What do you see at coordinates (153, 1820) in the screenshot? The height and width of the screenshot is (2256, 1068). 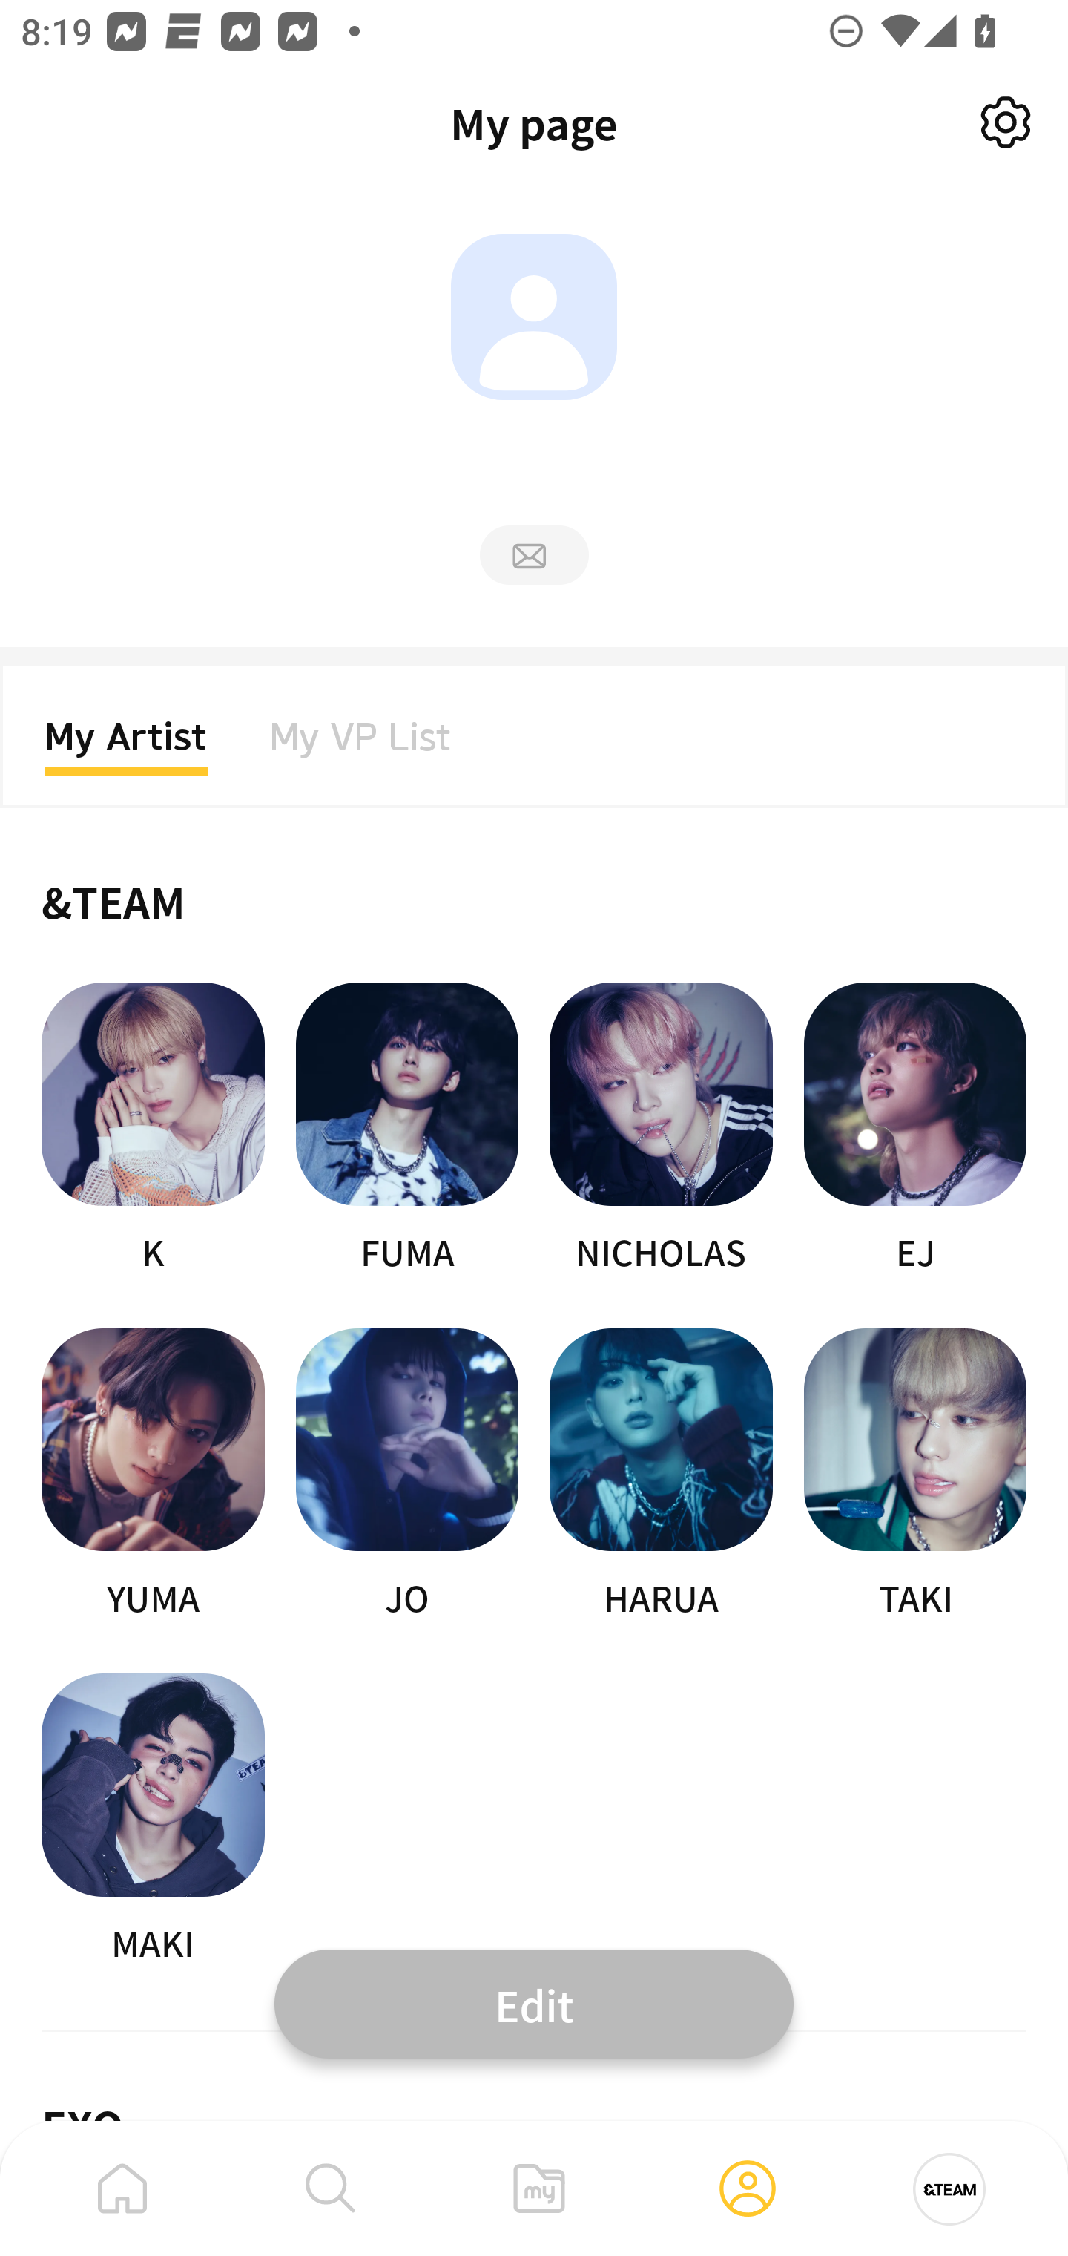 I see `MAKI` at bounding box center [153, 1820].